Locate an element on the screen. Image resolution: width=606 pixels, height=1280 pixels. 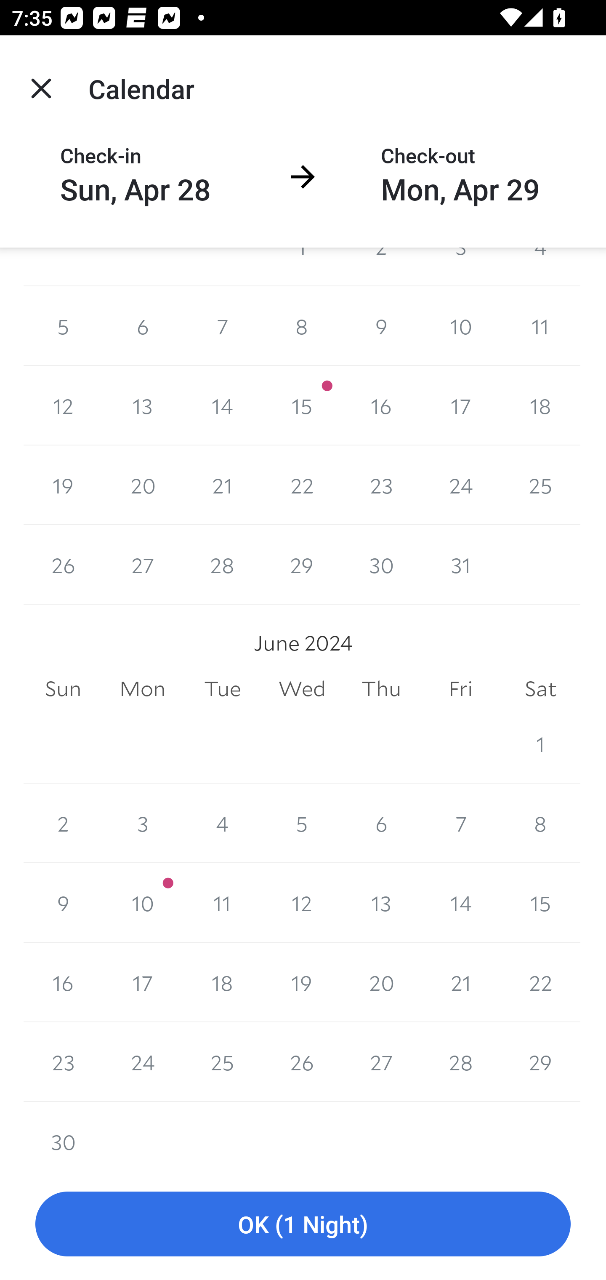
5 5 May 2024 is located at coordinates (63, 326).